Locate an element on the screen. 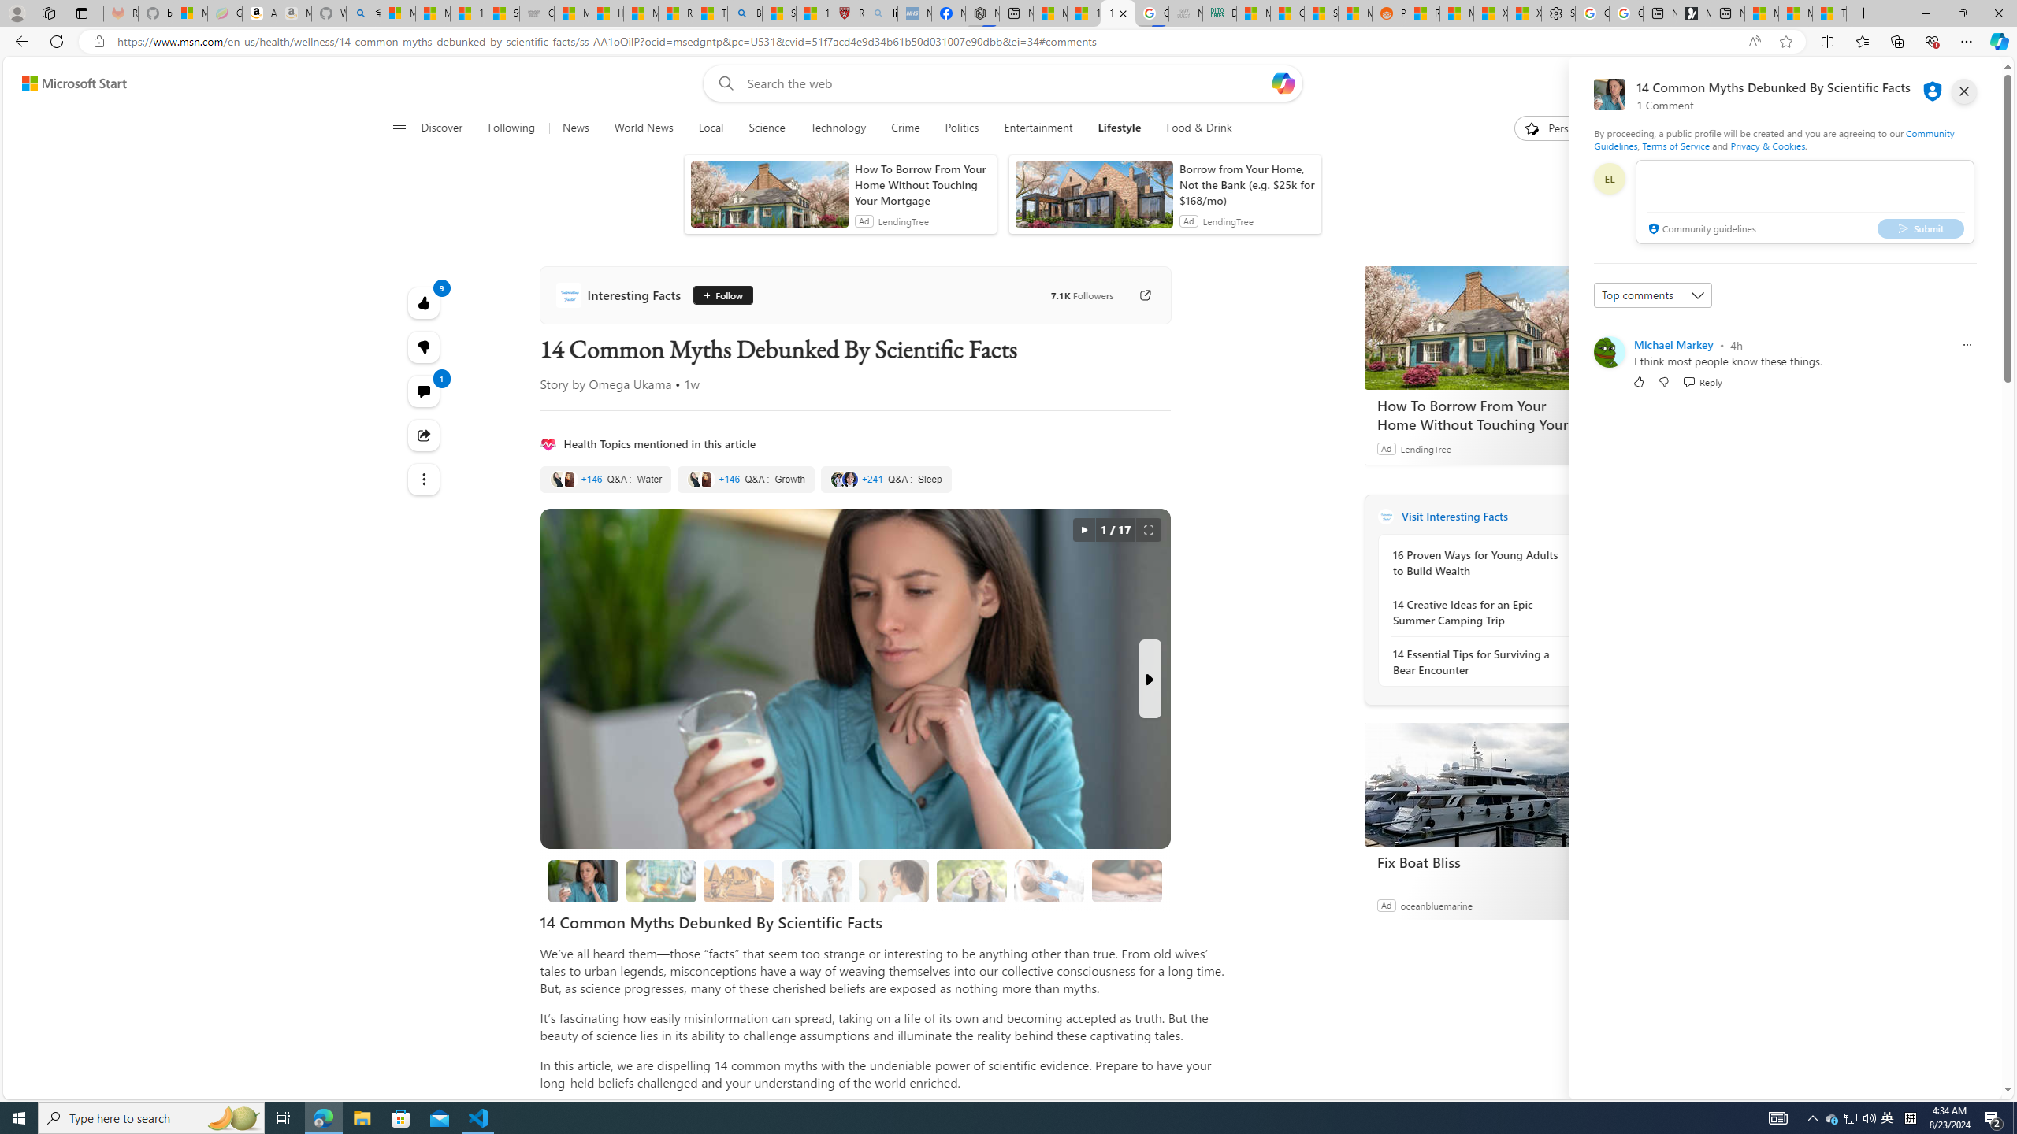 This screenshot has width=2017, height=1134. 5. Childhood Was High-Risk is located at coordinates (1048, 880).